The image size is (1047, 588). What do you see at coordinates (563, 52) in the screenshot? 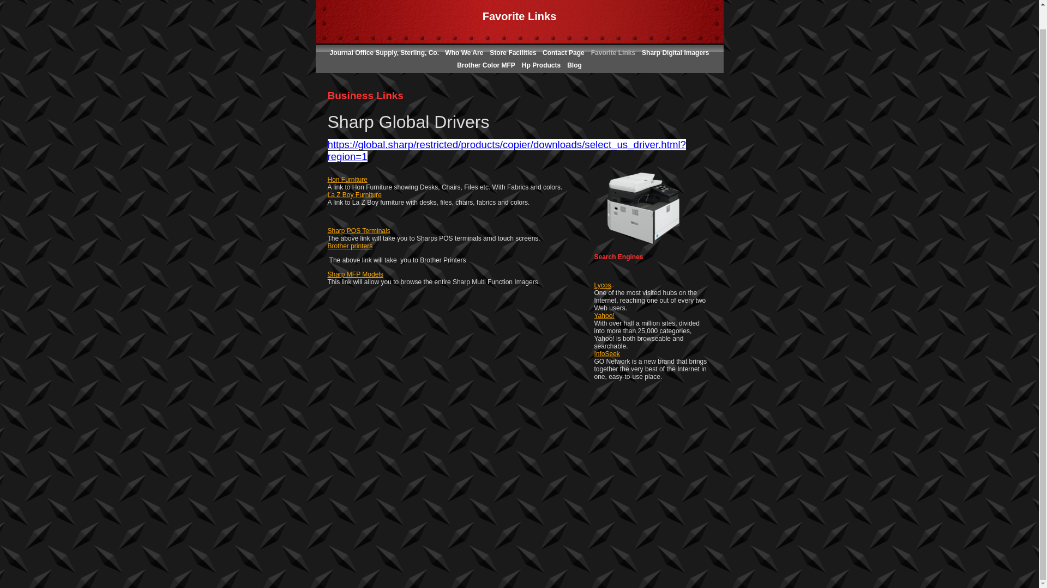
I see `Contact Page` at bounding box center [563, 52].